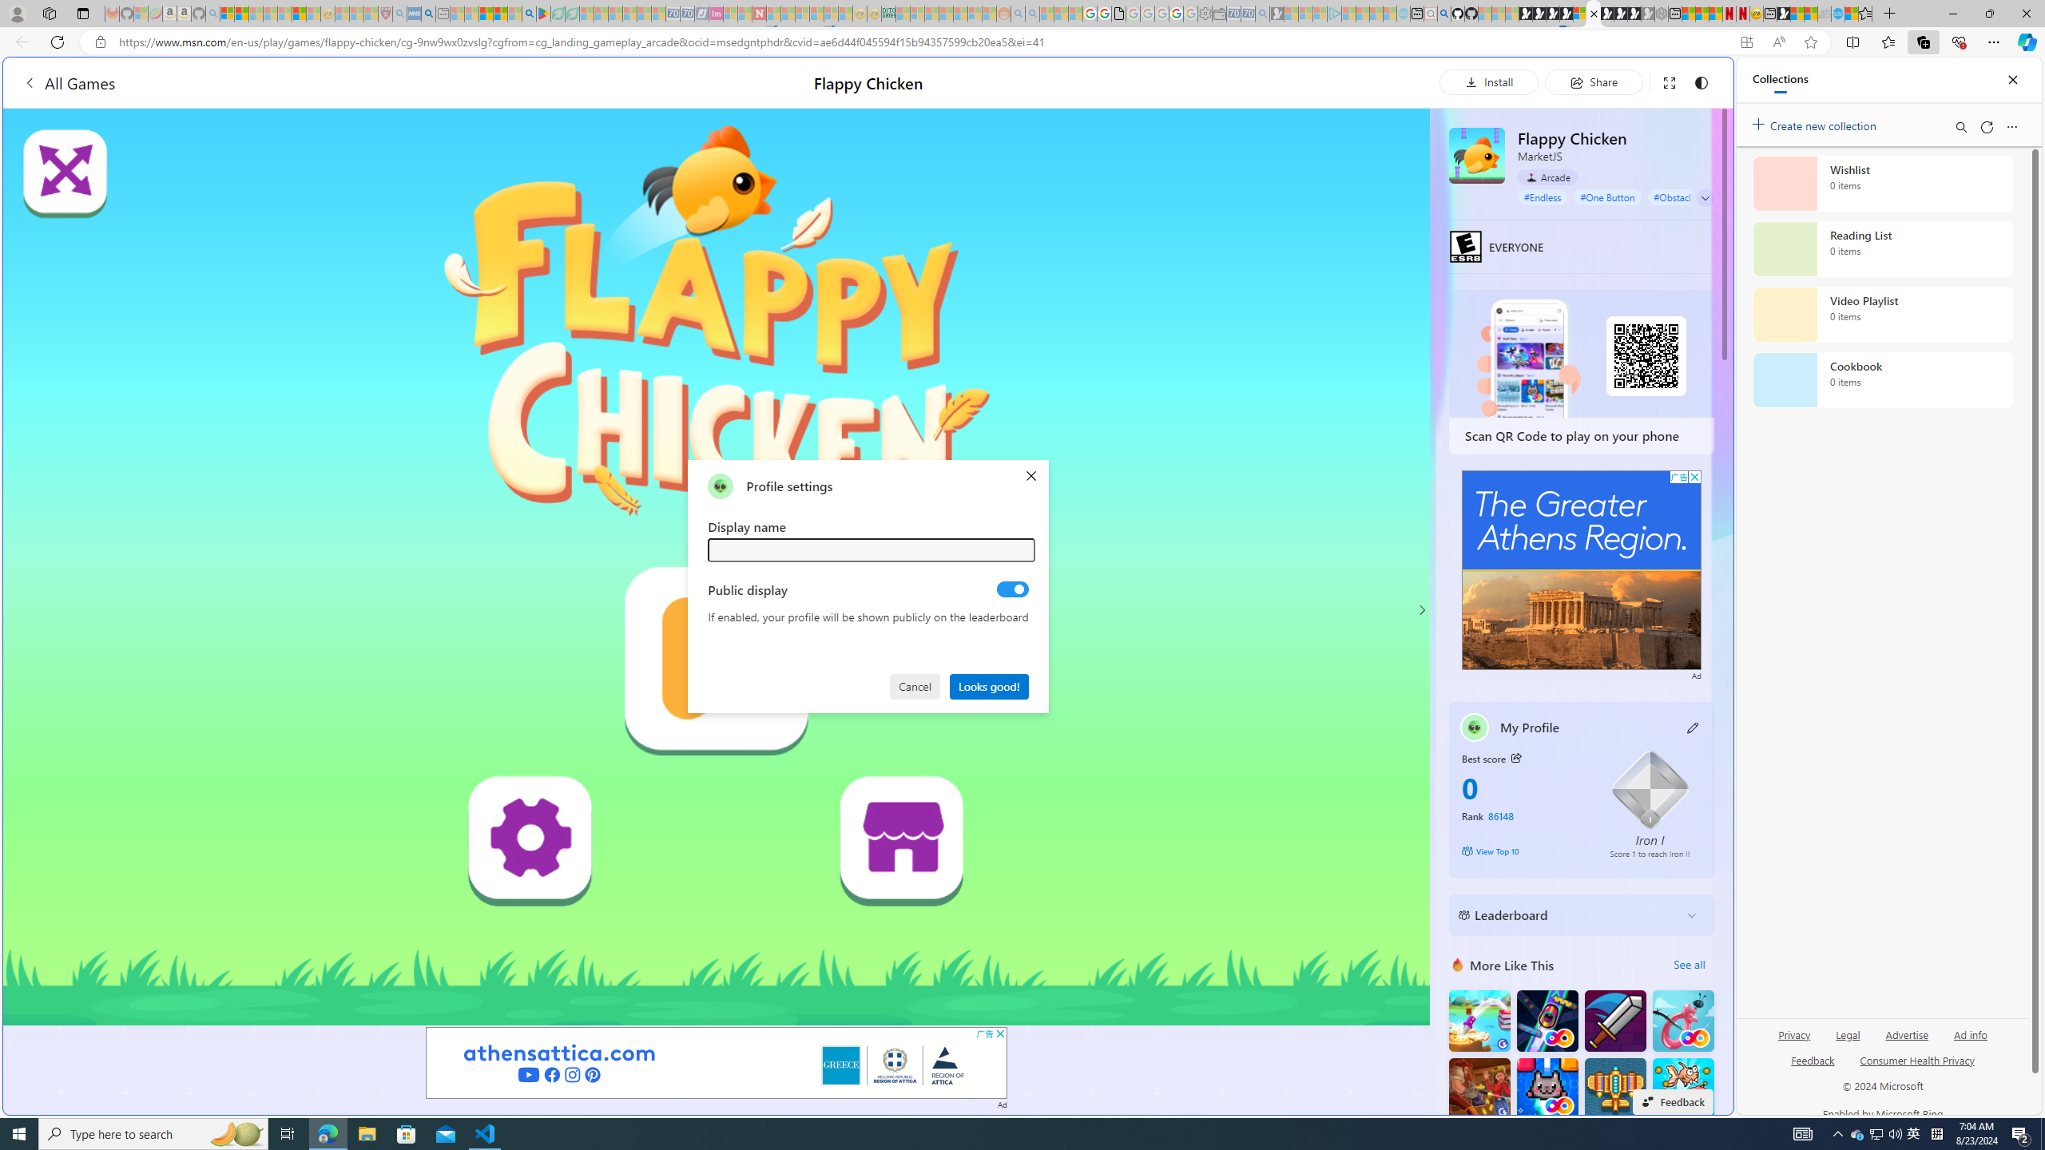  Describe the element at coordinates (1524, 851) in the screenshot. I see `View Top 10` at that location.